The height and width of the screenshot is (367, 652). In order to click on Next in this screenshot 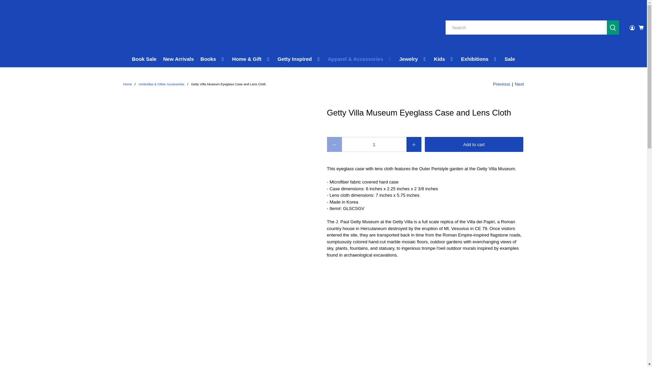, I will do `click(520, 84)`.